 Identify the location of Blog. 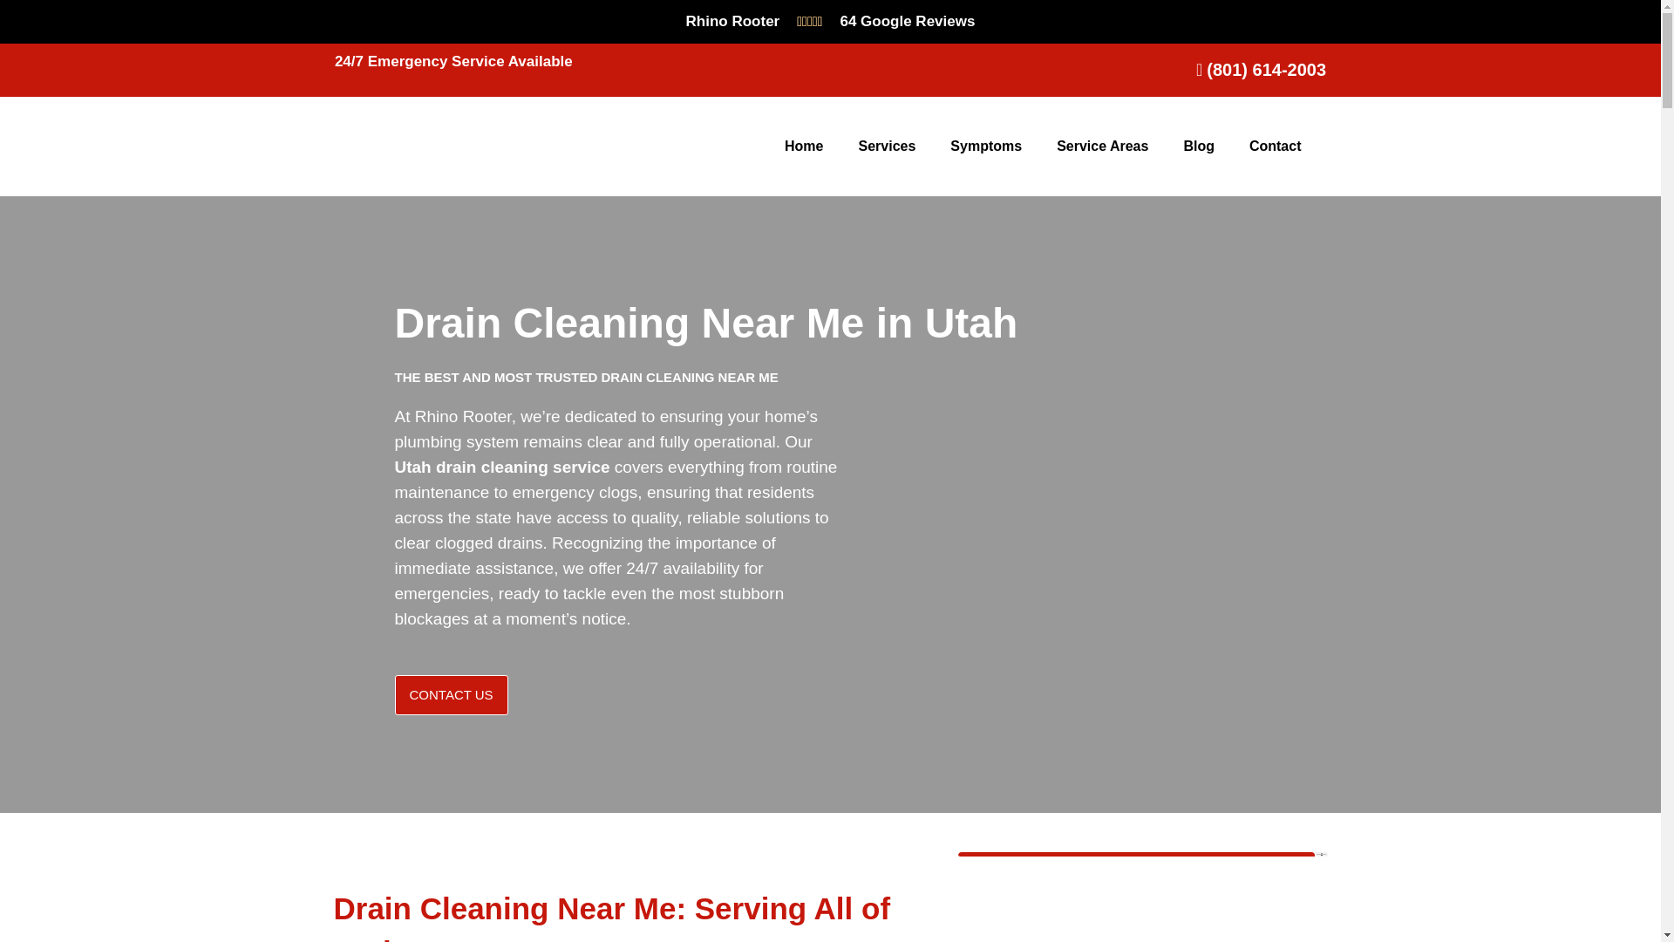
(1198, 147).